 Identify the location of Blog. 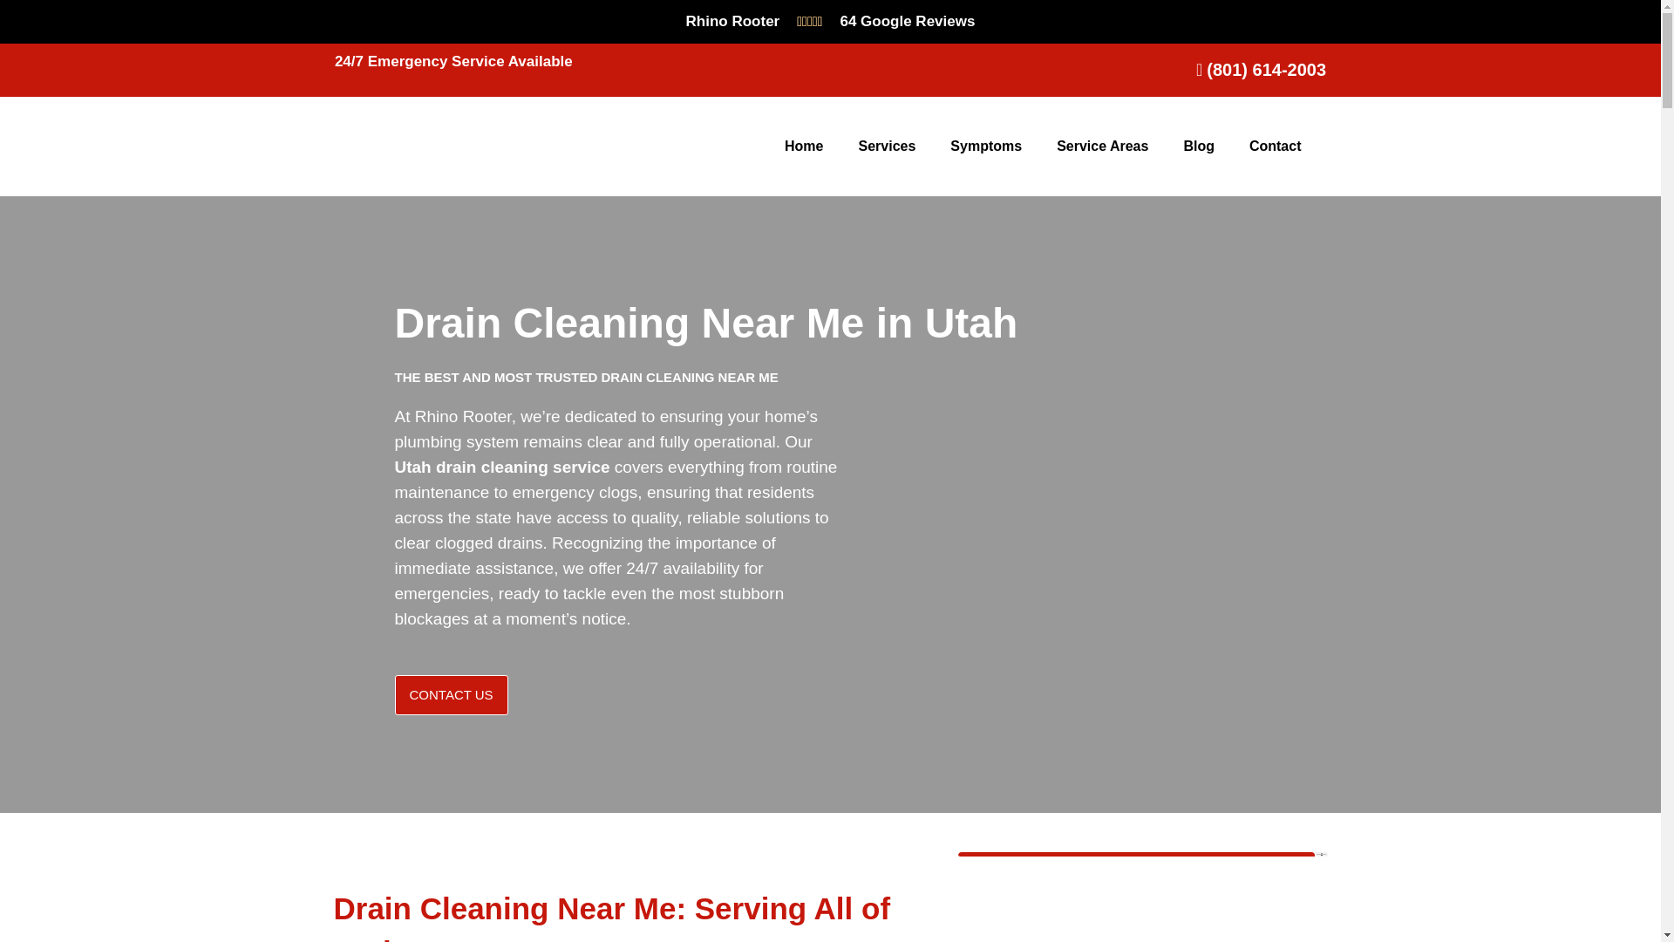
(1198, 147).